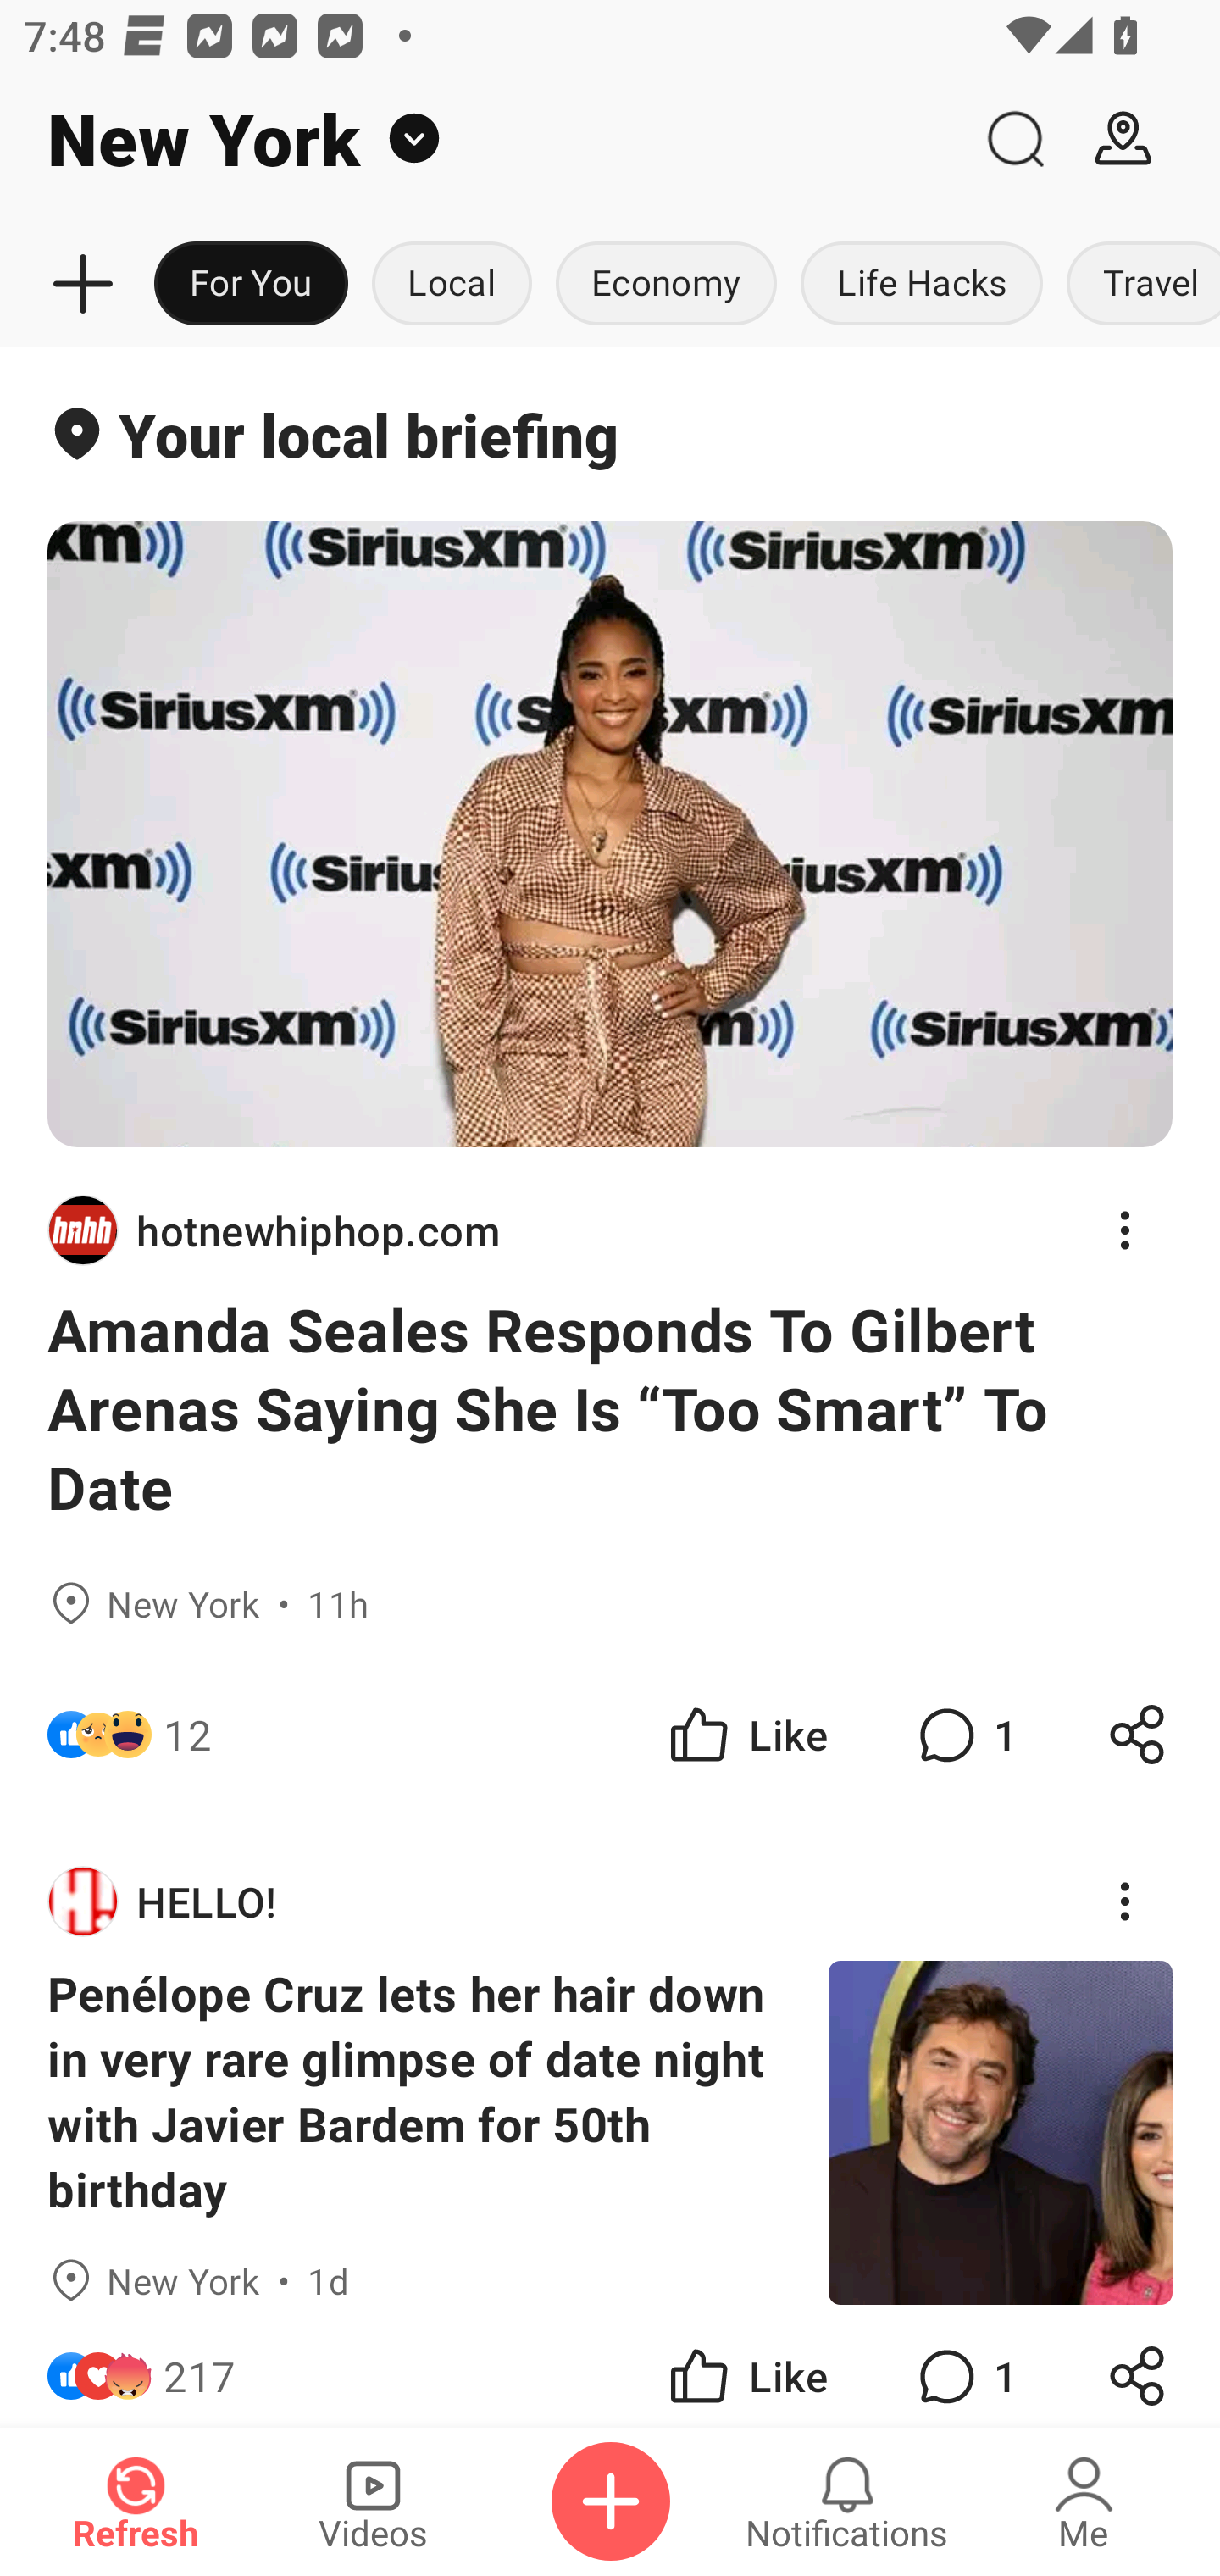 Image resolution: width=1220 pixels, height=2576 pixels. What do you see at coordinates (964, 1735) in the screenshot?
I see `1` at bounding box center [964, 1735].